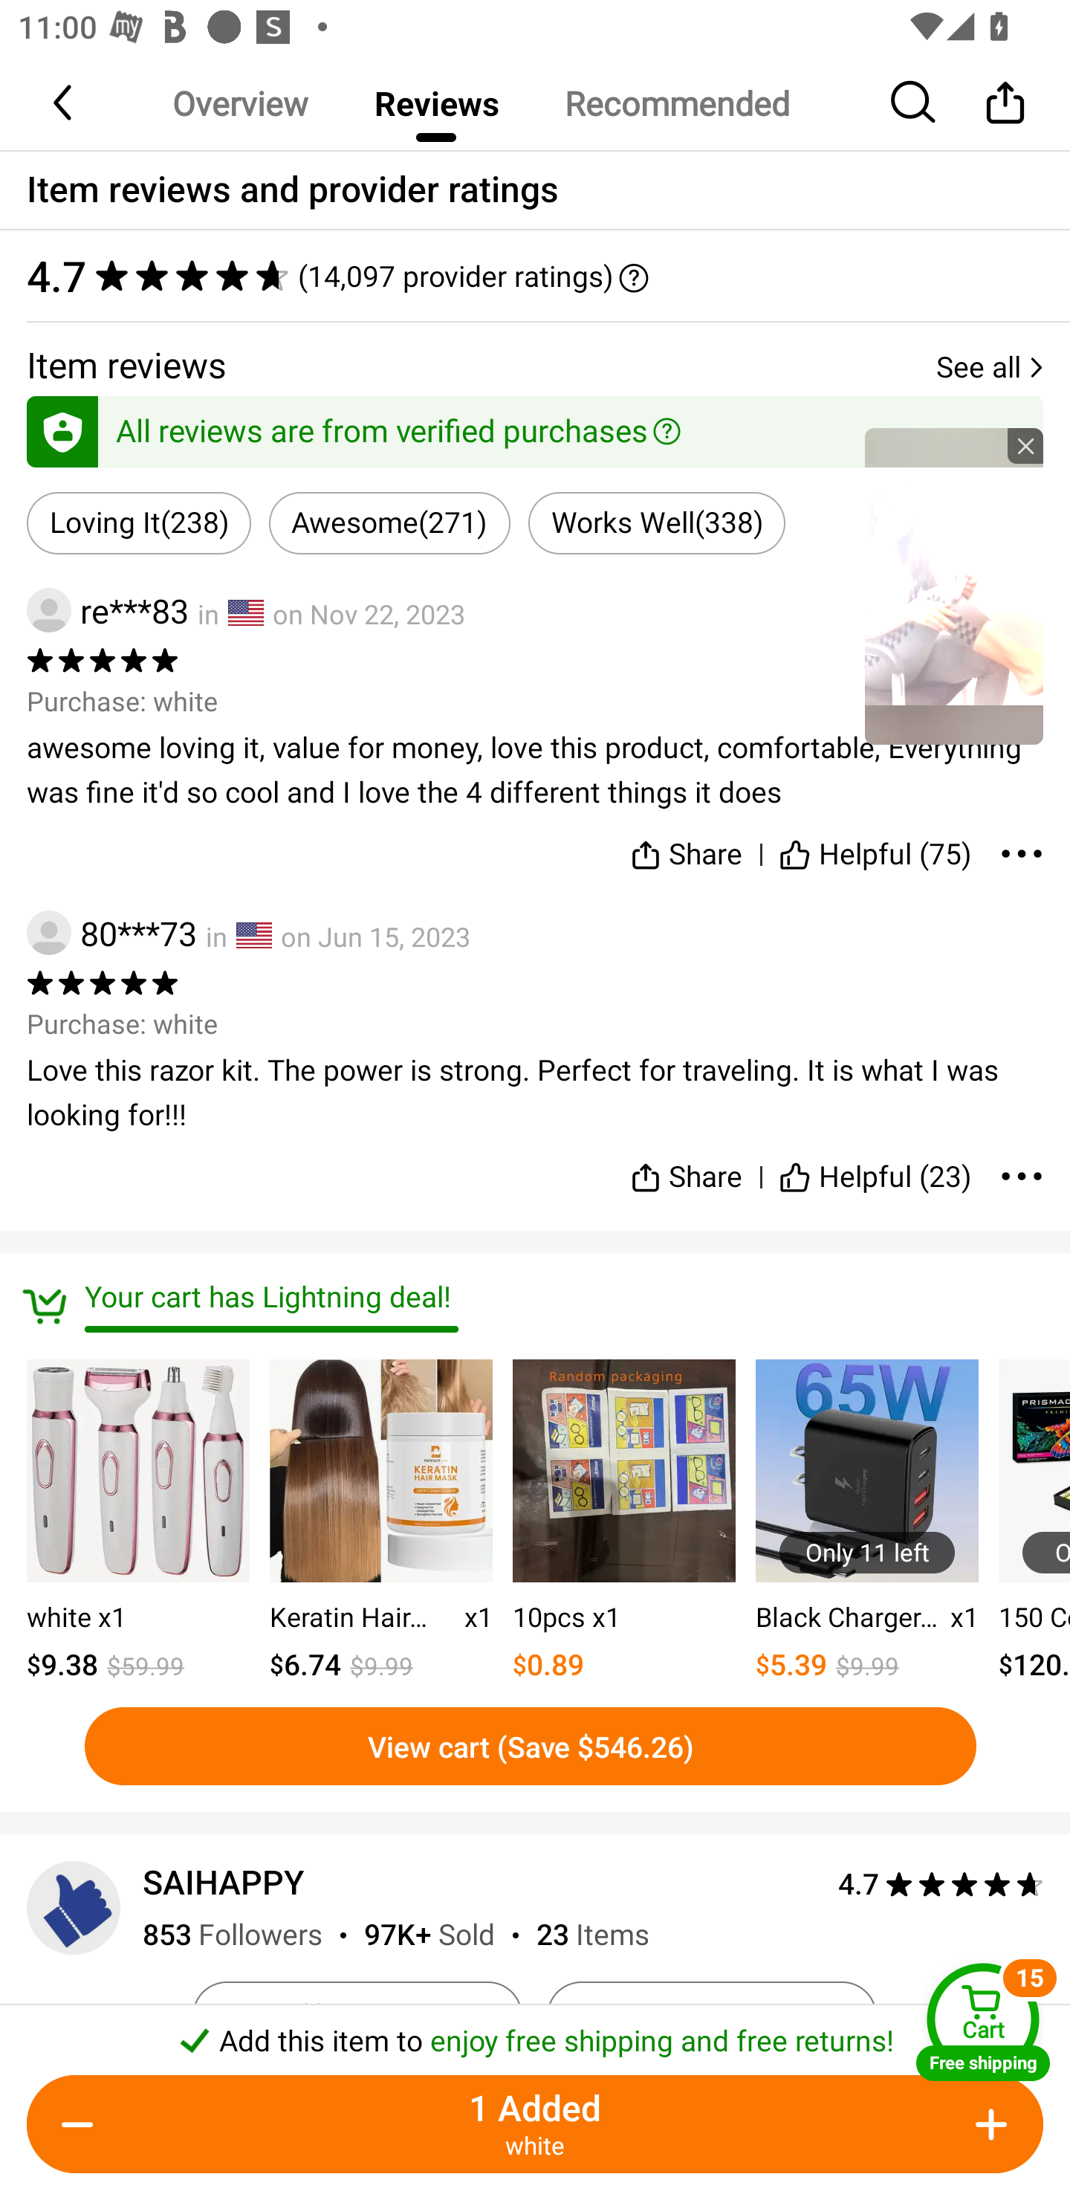 Image resolution: width=1070 pixels, height=2200 pixels. What do you see at coordinates (1005, 102) in the screenshot?
I see `Share` at bounding box center [1005, 102].